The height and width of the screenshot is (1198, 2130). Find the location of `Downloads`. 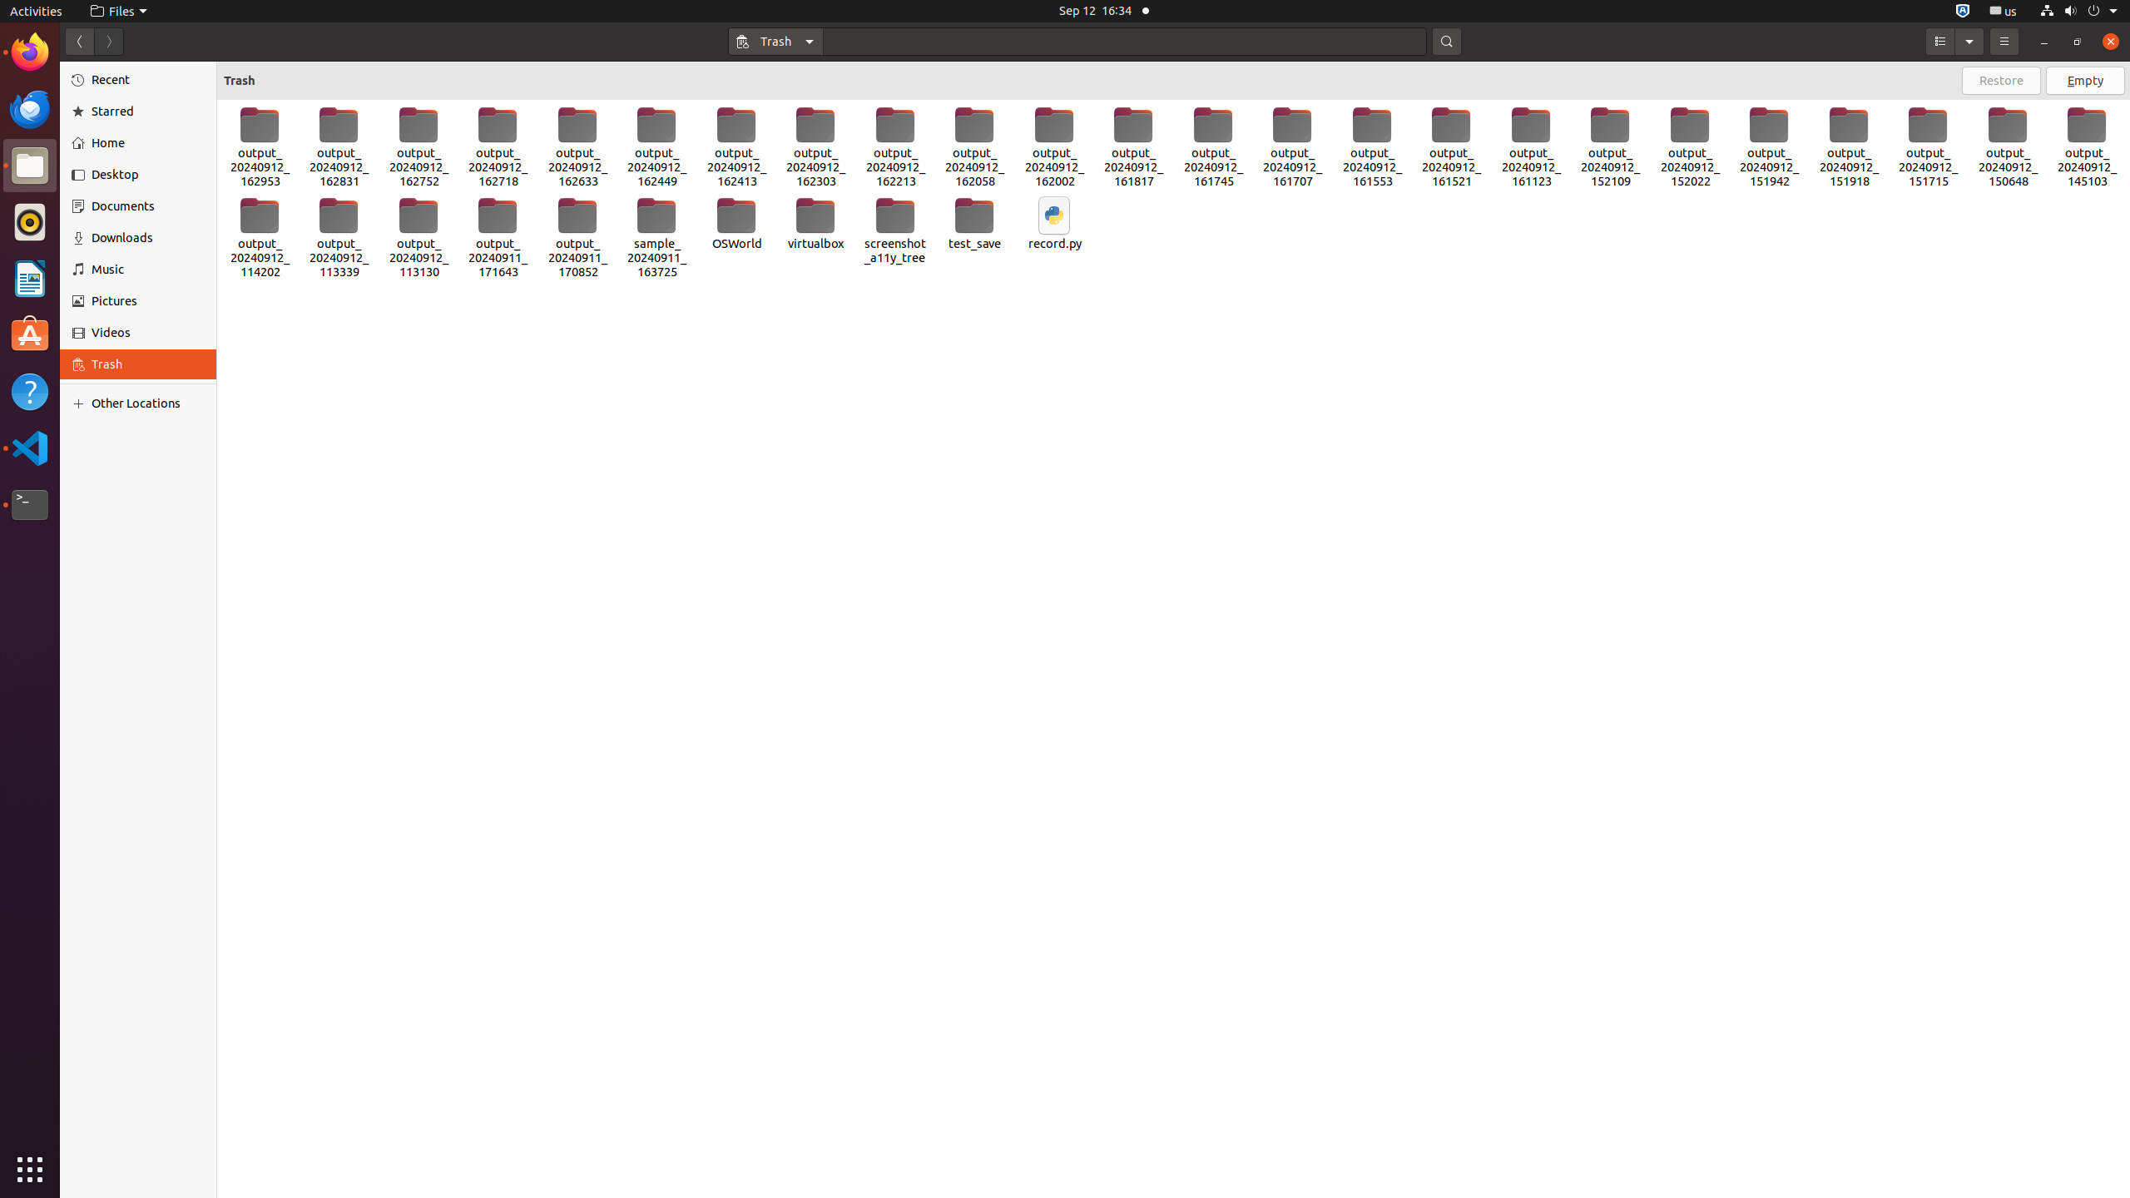

Downloads is located at coordinates (148, 238).